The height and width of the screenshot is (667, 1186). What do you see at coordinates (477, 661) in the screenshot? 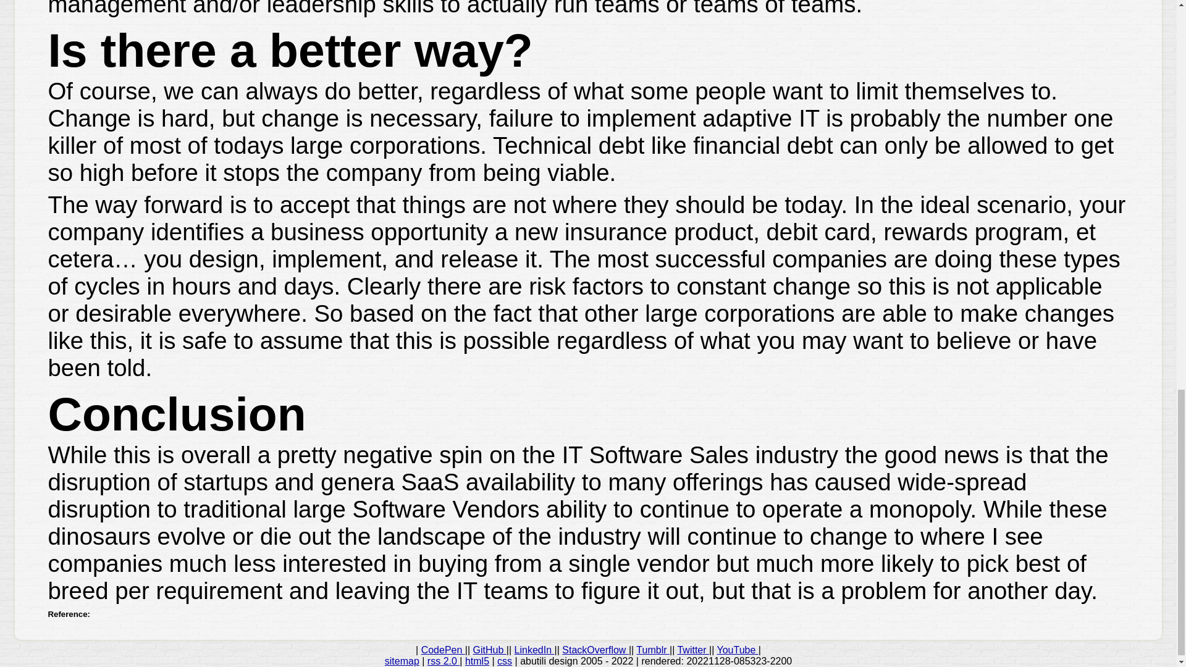
I see `html5` at bounding box center [477, 661].